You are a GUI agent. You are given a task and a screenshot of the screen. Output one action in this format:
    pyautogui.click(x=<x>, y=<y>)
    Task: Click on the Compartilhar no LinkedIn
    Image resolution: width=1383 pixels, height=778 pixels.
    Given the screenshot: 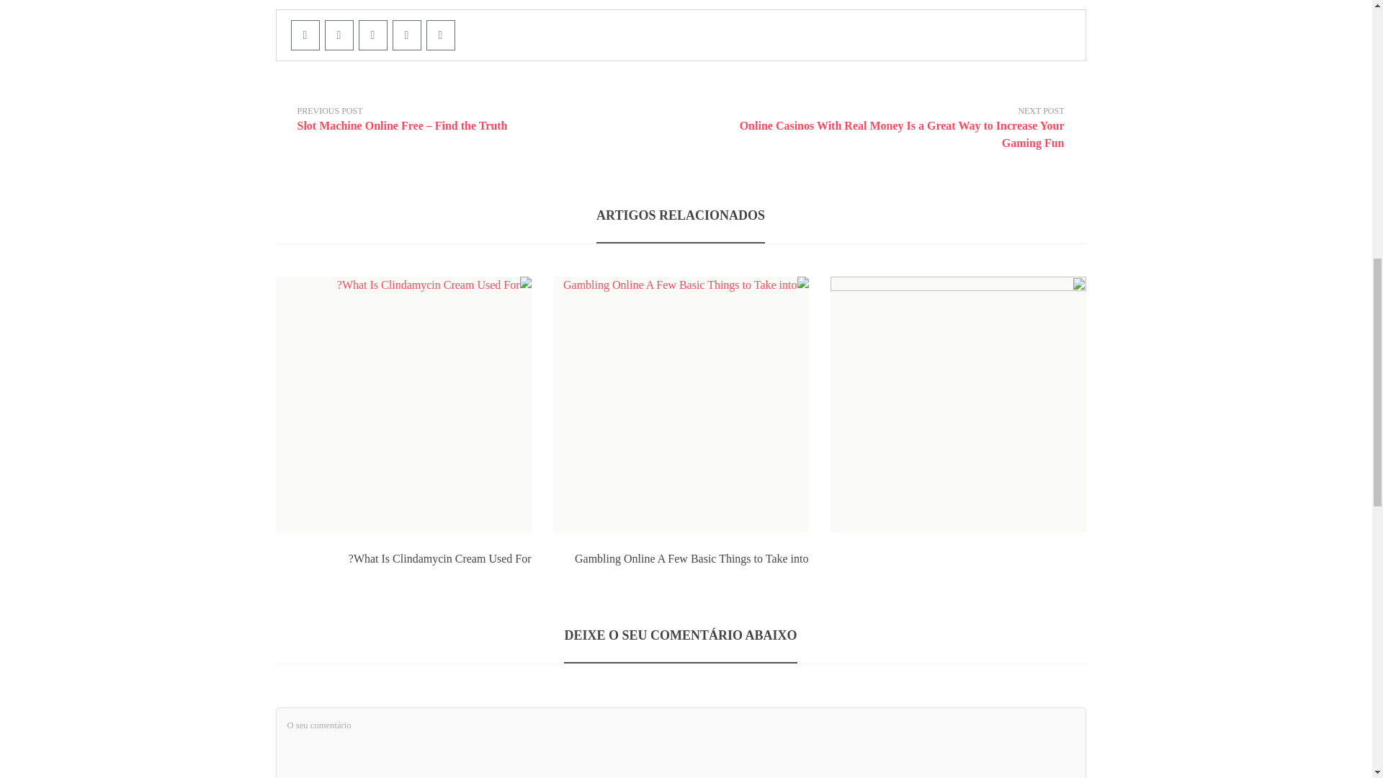 What is the action you would take?
    pyautogui.click(x=440, y=35)
    